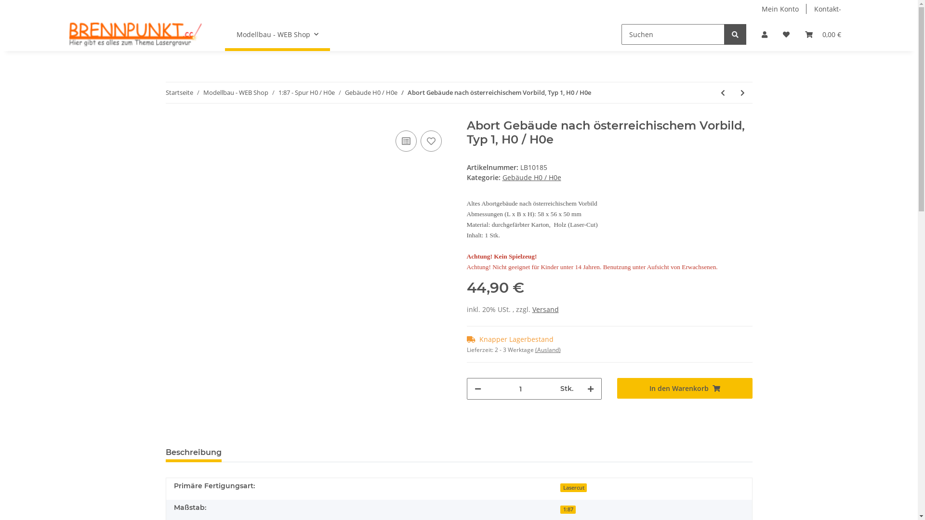 The image size is (925, 520). I want to click on Kontakt-, so click(828, 9).